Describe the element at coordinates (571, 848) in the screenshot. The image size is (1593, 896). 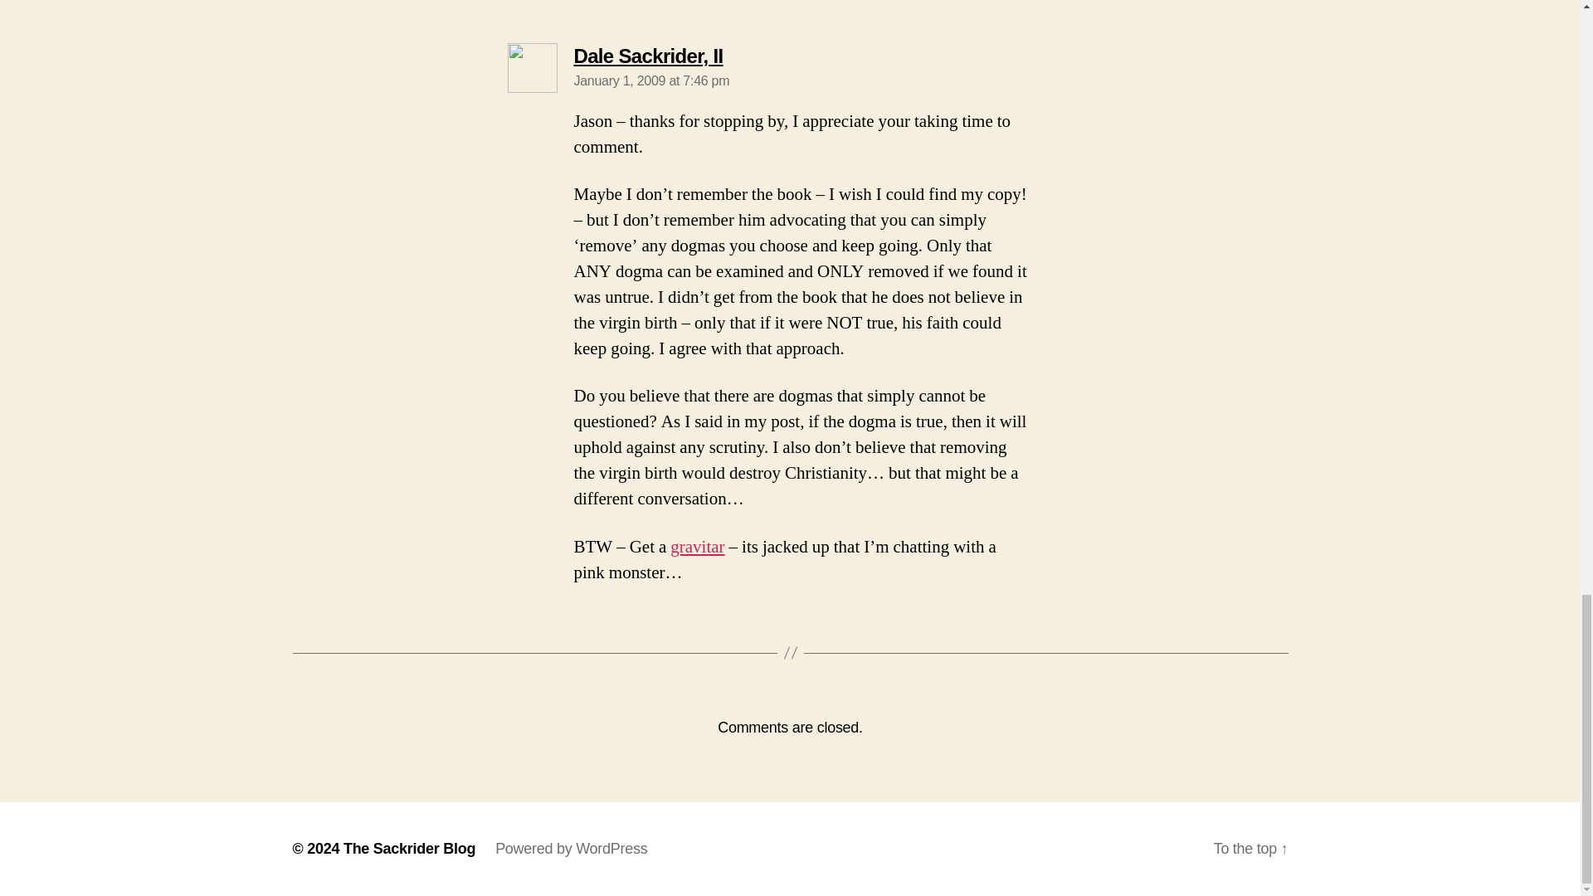
I see `gravitar` at that location.